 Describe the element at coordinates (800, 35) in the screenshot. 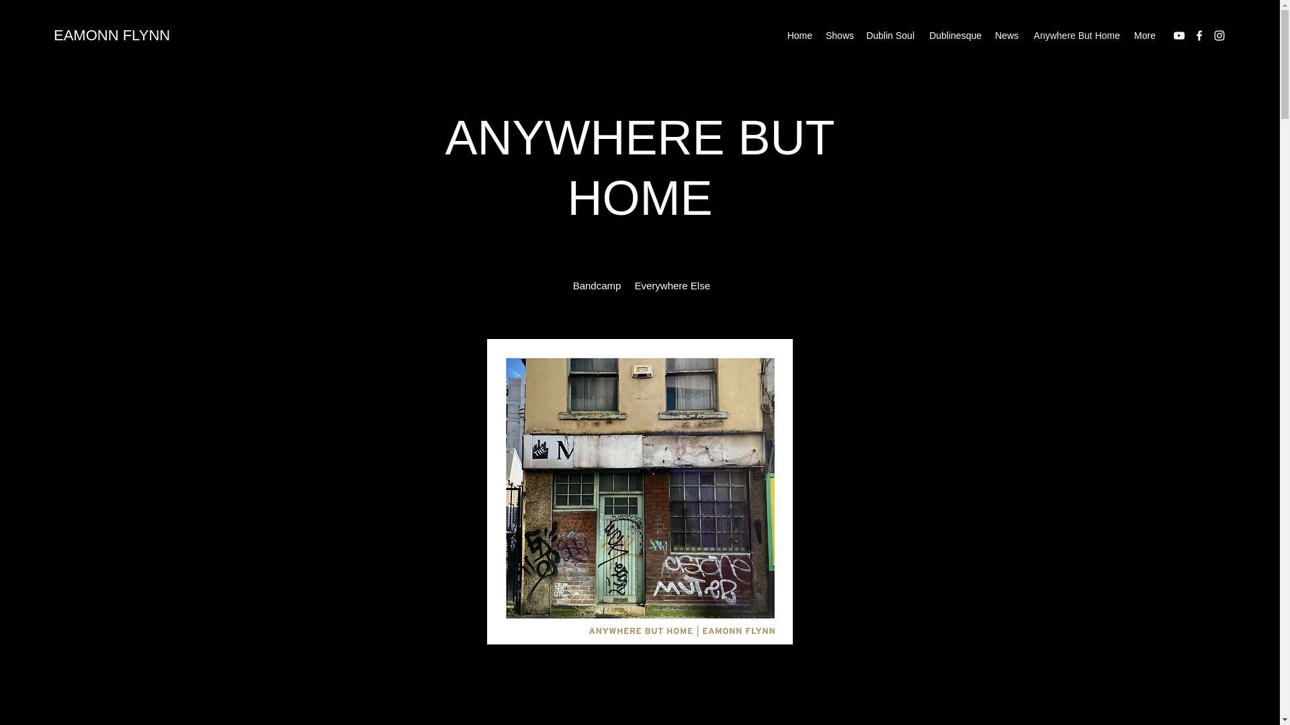

I see `Home` at that location.